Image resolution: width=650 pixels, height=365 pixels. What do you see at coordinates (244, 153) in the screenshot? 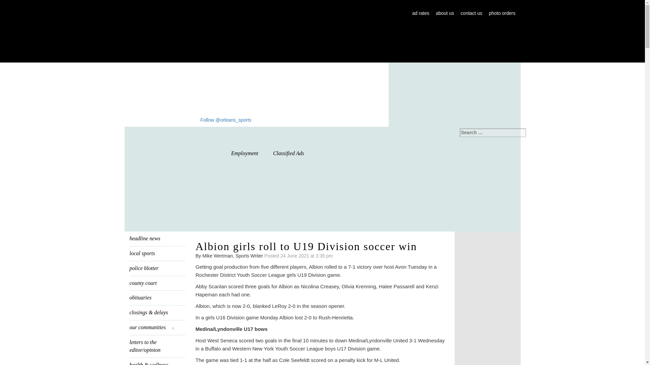
I see `Employment` at bounding box center [244, 153].